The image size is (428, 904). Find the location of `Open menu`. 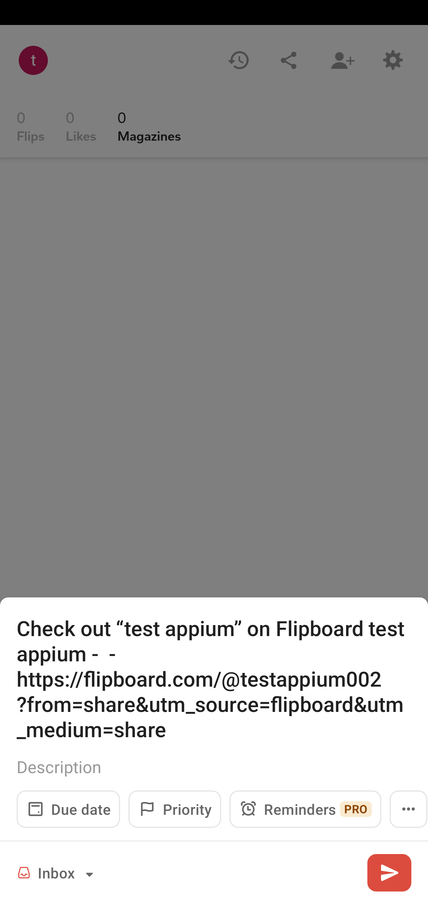

Open menu is located at coordinates (408, 809).